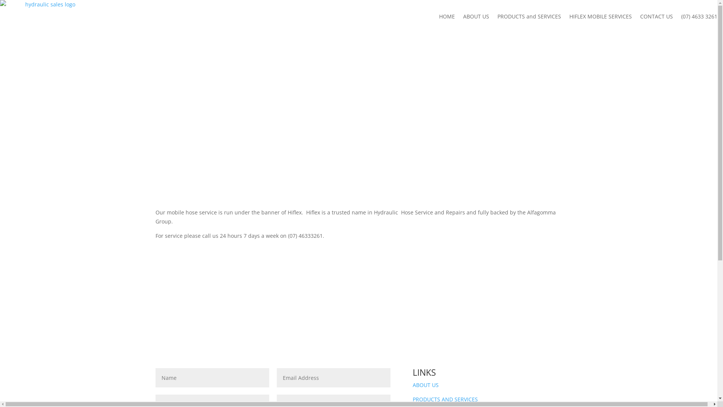 The image size is (723, 407). I want to click on HOME, so click(447, 17).